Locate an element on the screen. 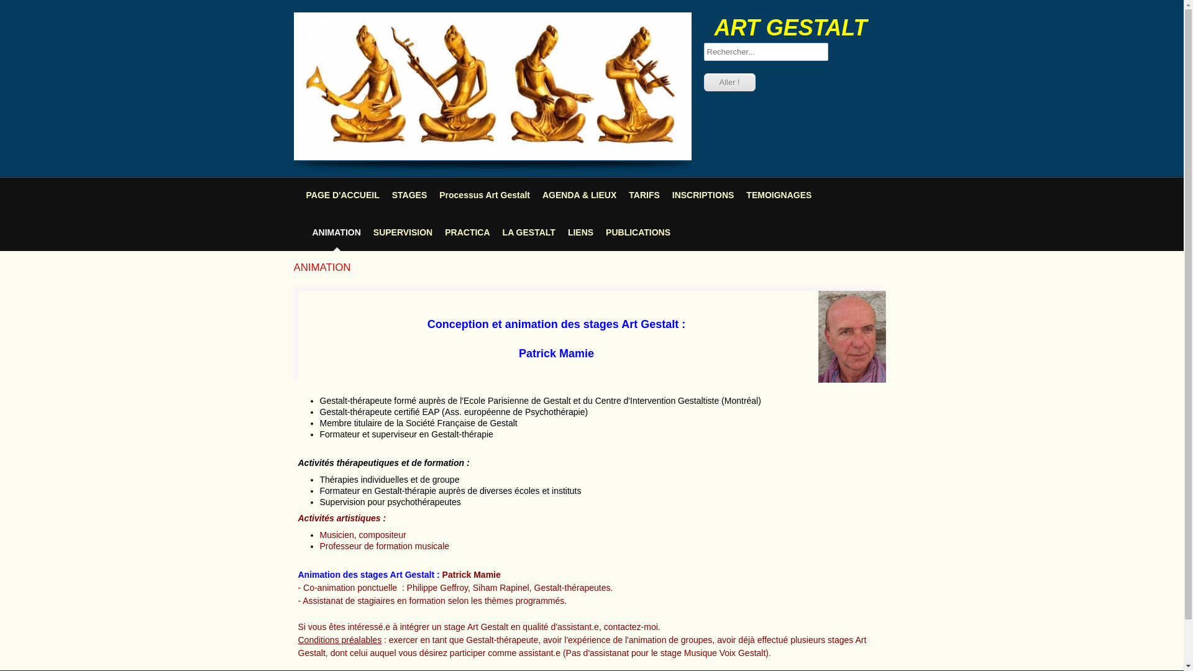 The image size is (1193, 671). Processus Art Gestalt is located at coordinates (485, 195).